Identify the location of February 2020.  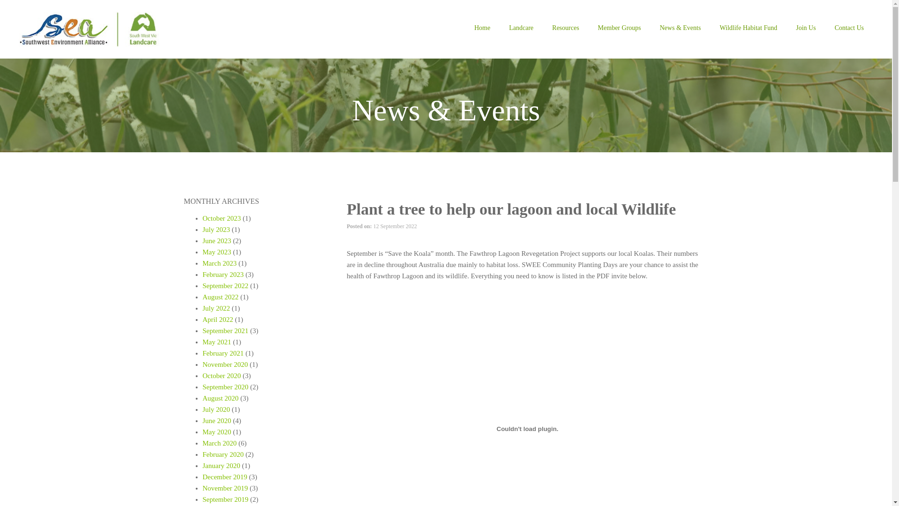
(223, 454).